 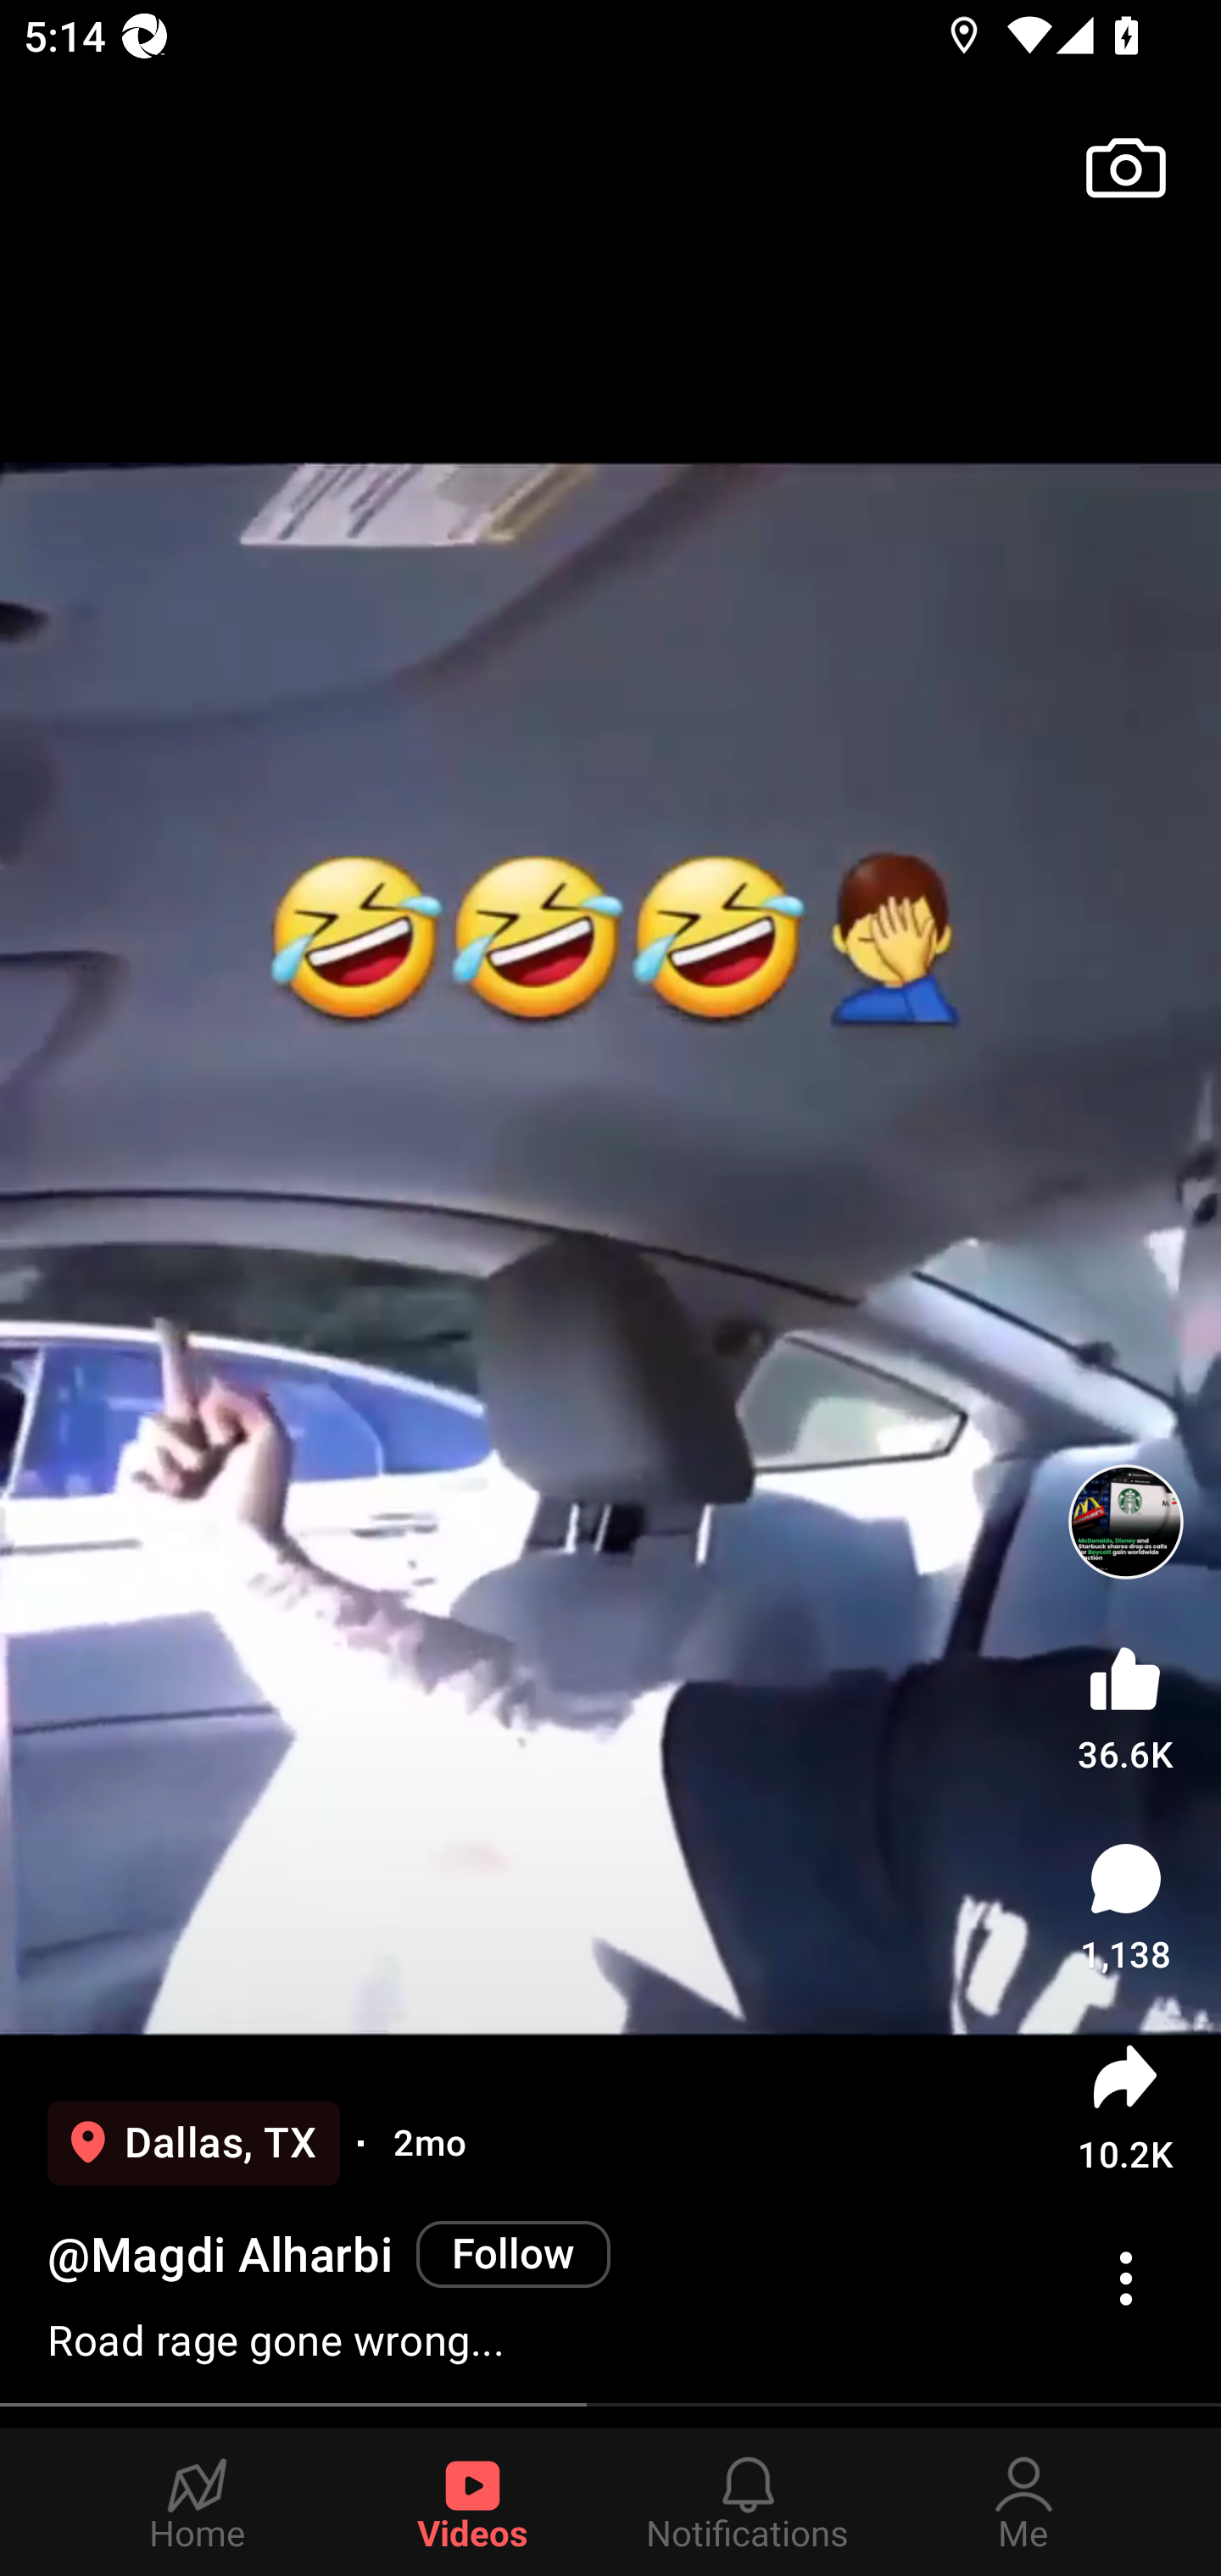 What do you see at coordinates (1125, 2107) in the screenshot?
I see `10.2K` at bounding box center [1125, 2107].